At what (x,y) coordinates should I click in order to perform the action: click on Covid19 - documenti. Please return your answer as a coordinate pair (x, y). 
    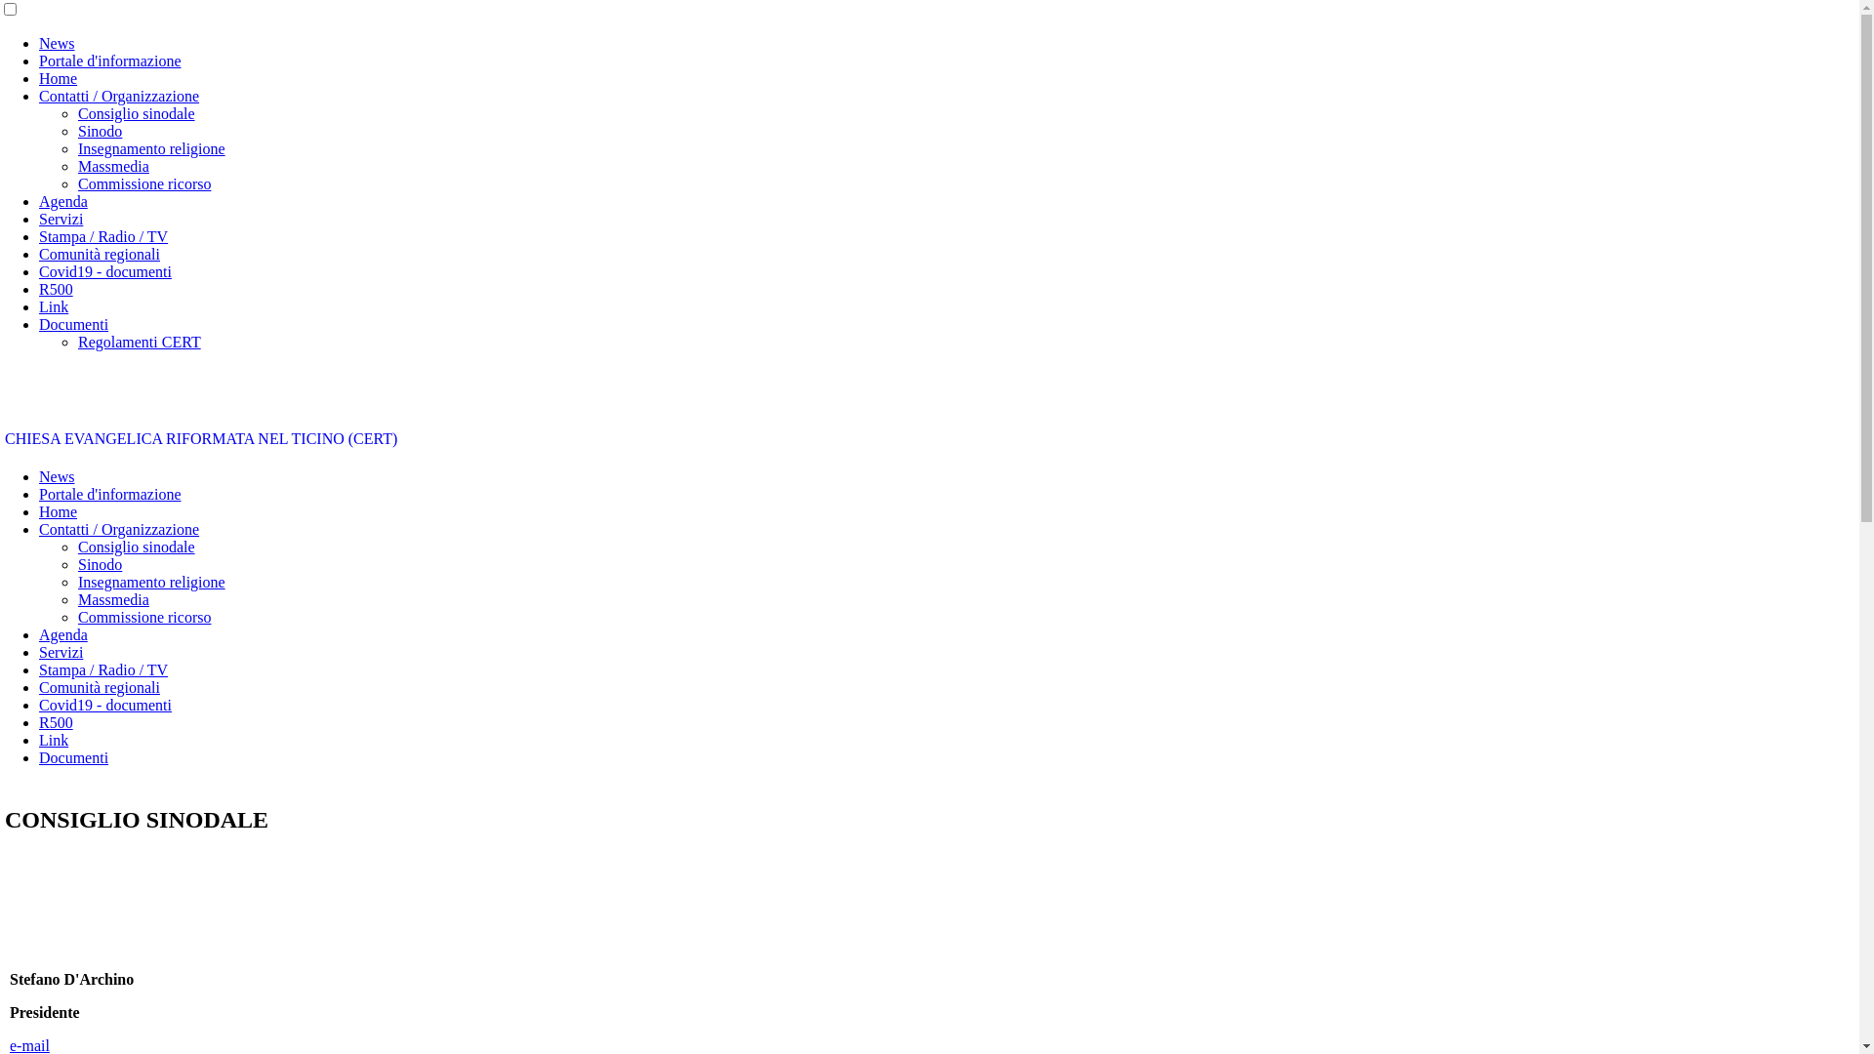
    Looking at the image, I should click on (105, 271).